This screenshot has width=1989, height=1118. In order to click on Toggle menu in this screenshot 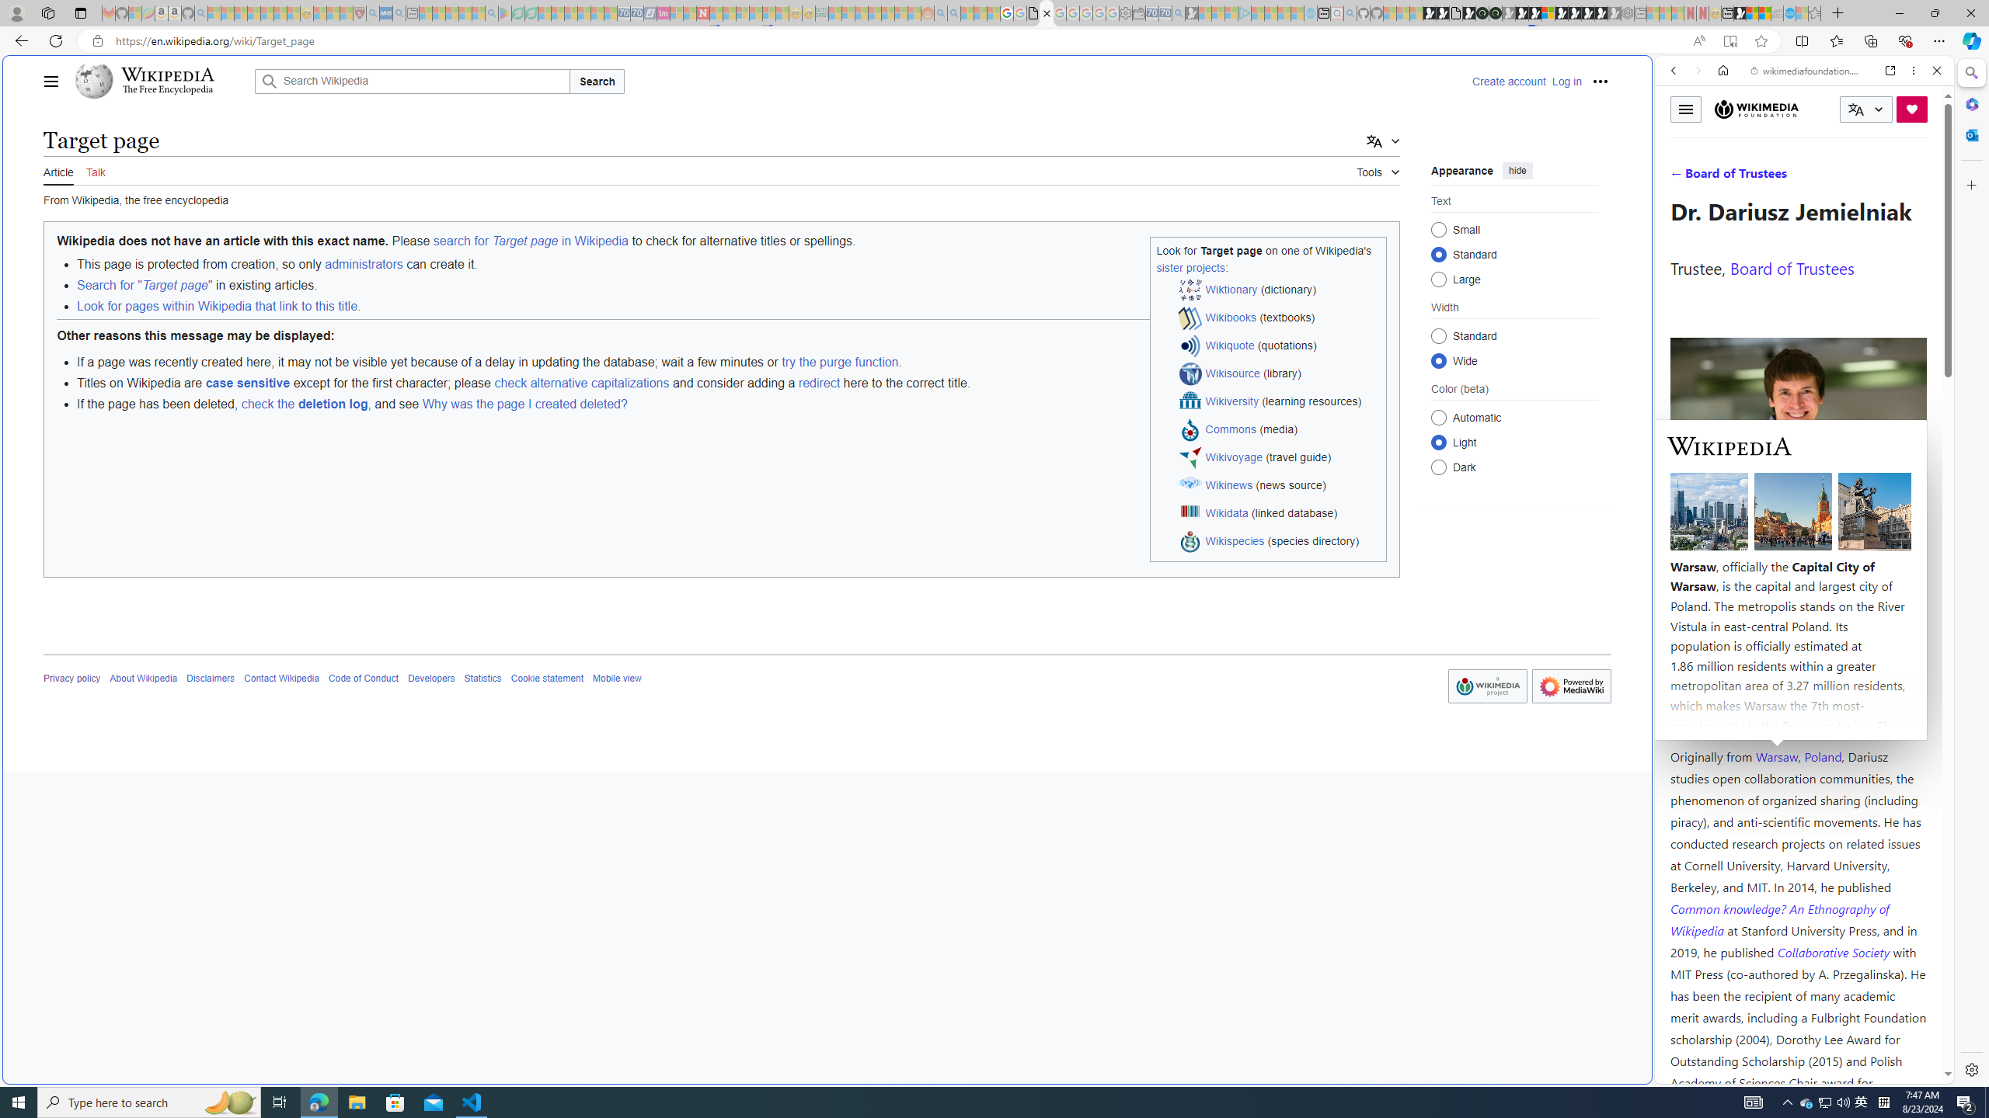, I will do `click(1685, 109)`.